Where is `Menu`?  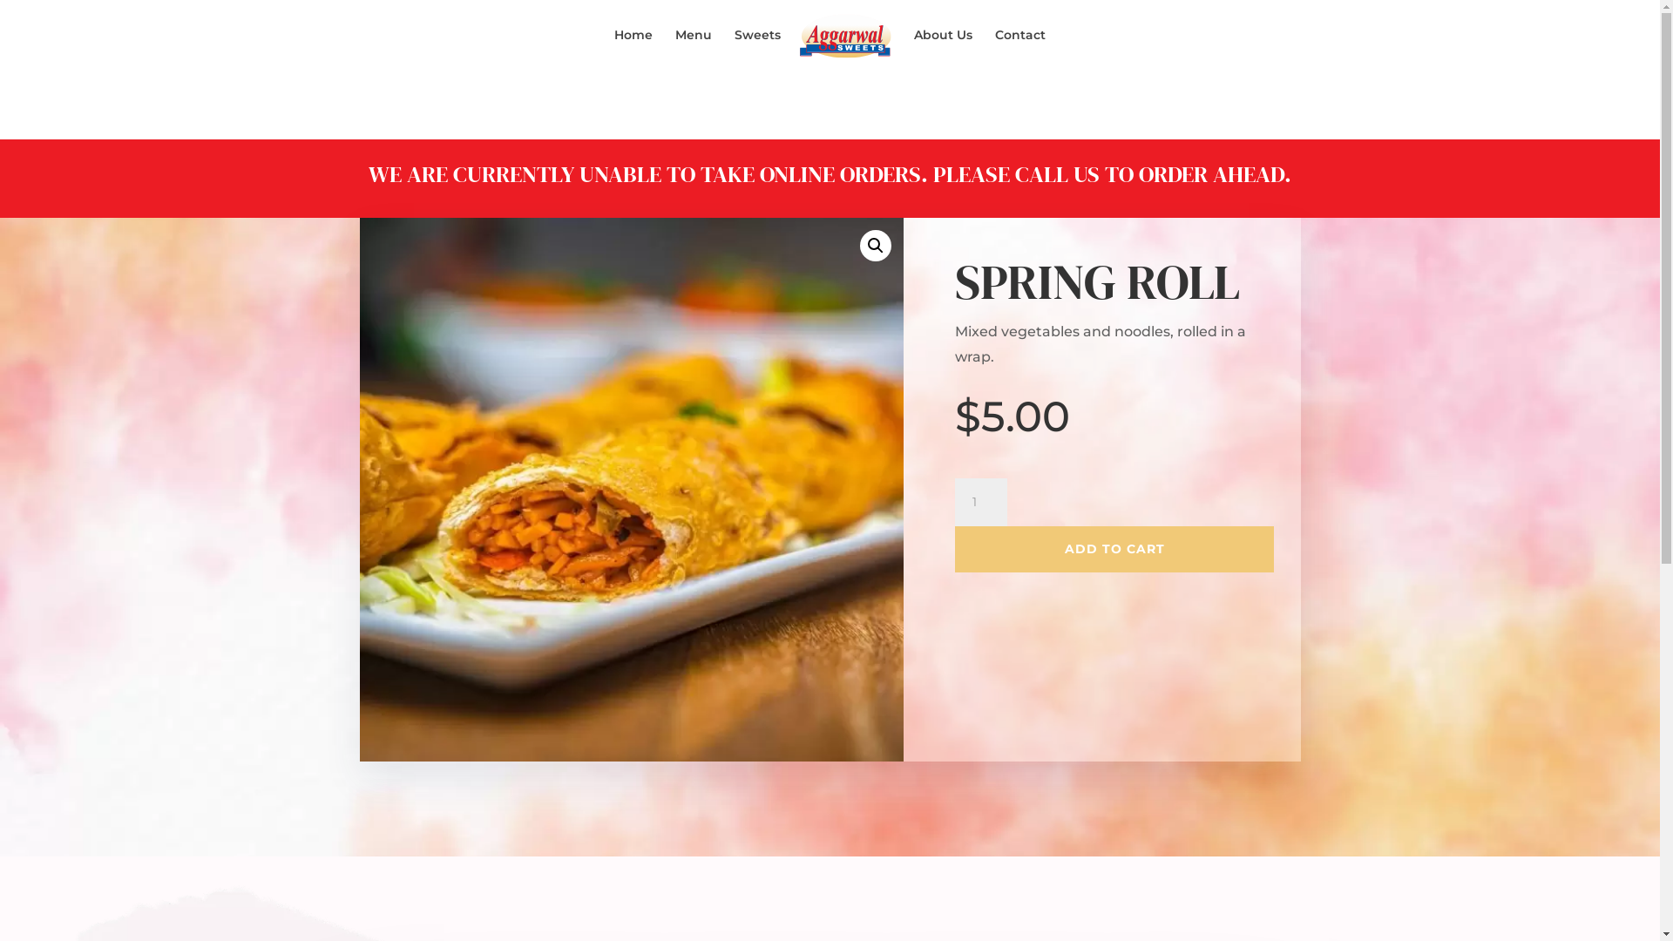
Menu is located at coordinates (694, 49).